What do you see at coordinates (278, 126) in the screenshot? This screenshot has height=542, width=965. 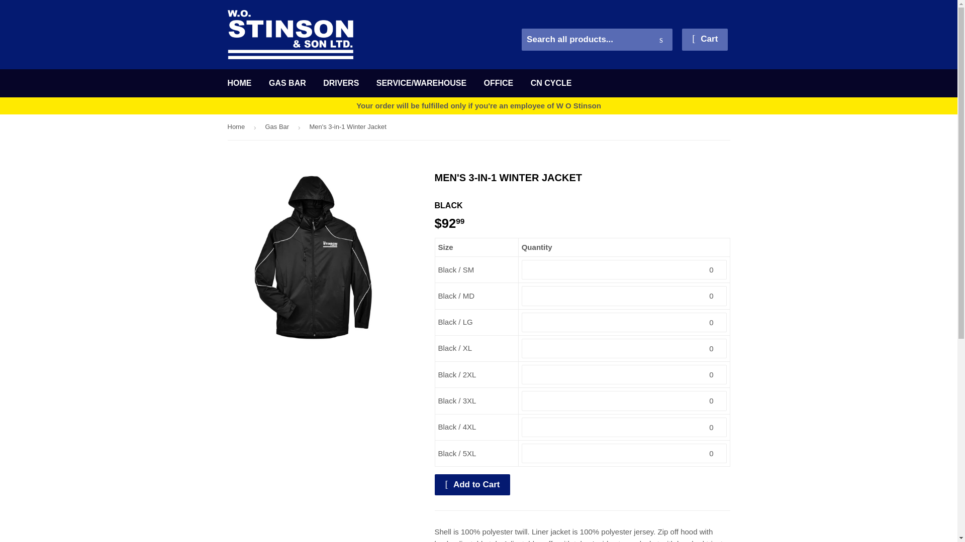 I see `Gas Bar` at bounding box center [278, 126].